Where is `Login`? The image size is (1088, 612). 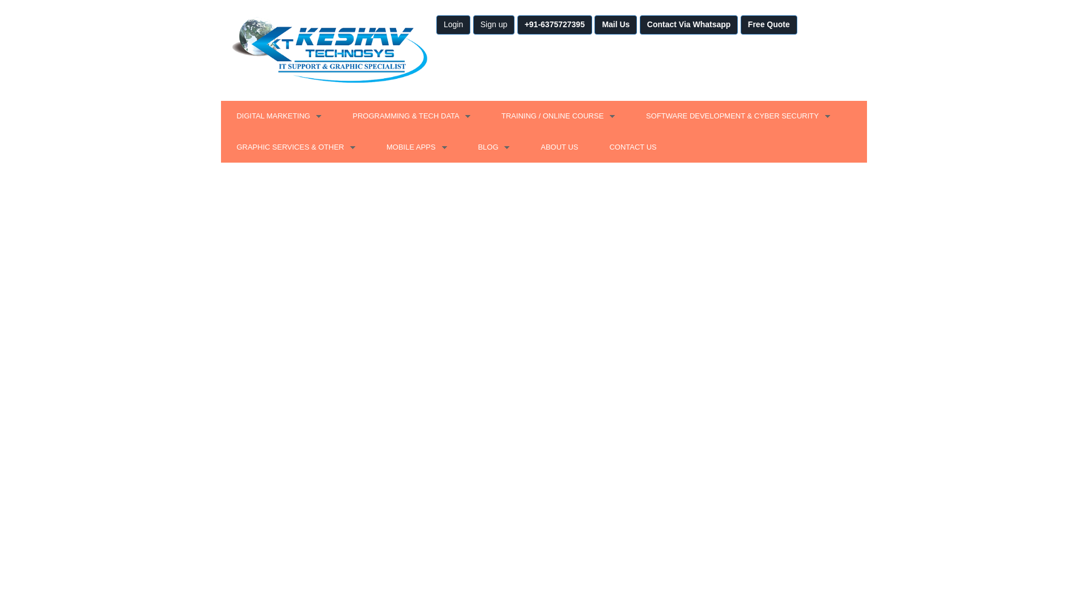 Login is located at coordinates (453, 25).